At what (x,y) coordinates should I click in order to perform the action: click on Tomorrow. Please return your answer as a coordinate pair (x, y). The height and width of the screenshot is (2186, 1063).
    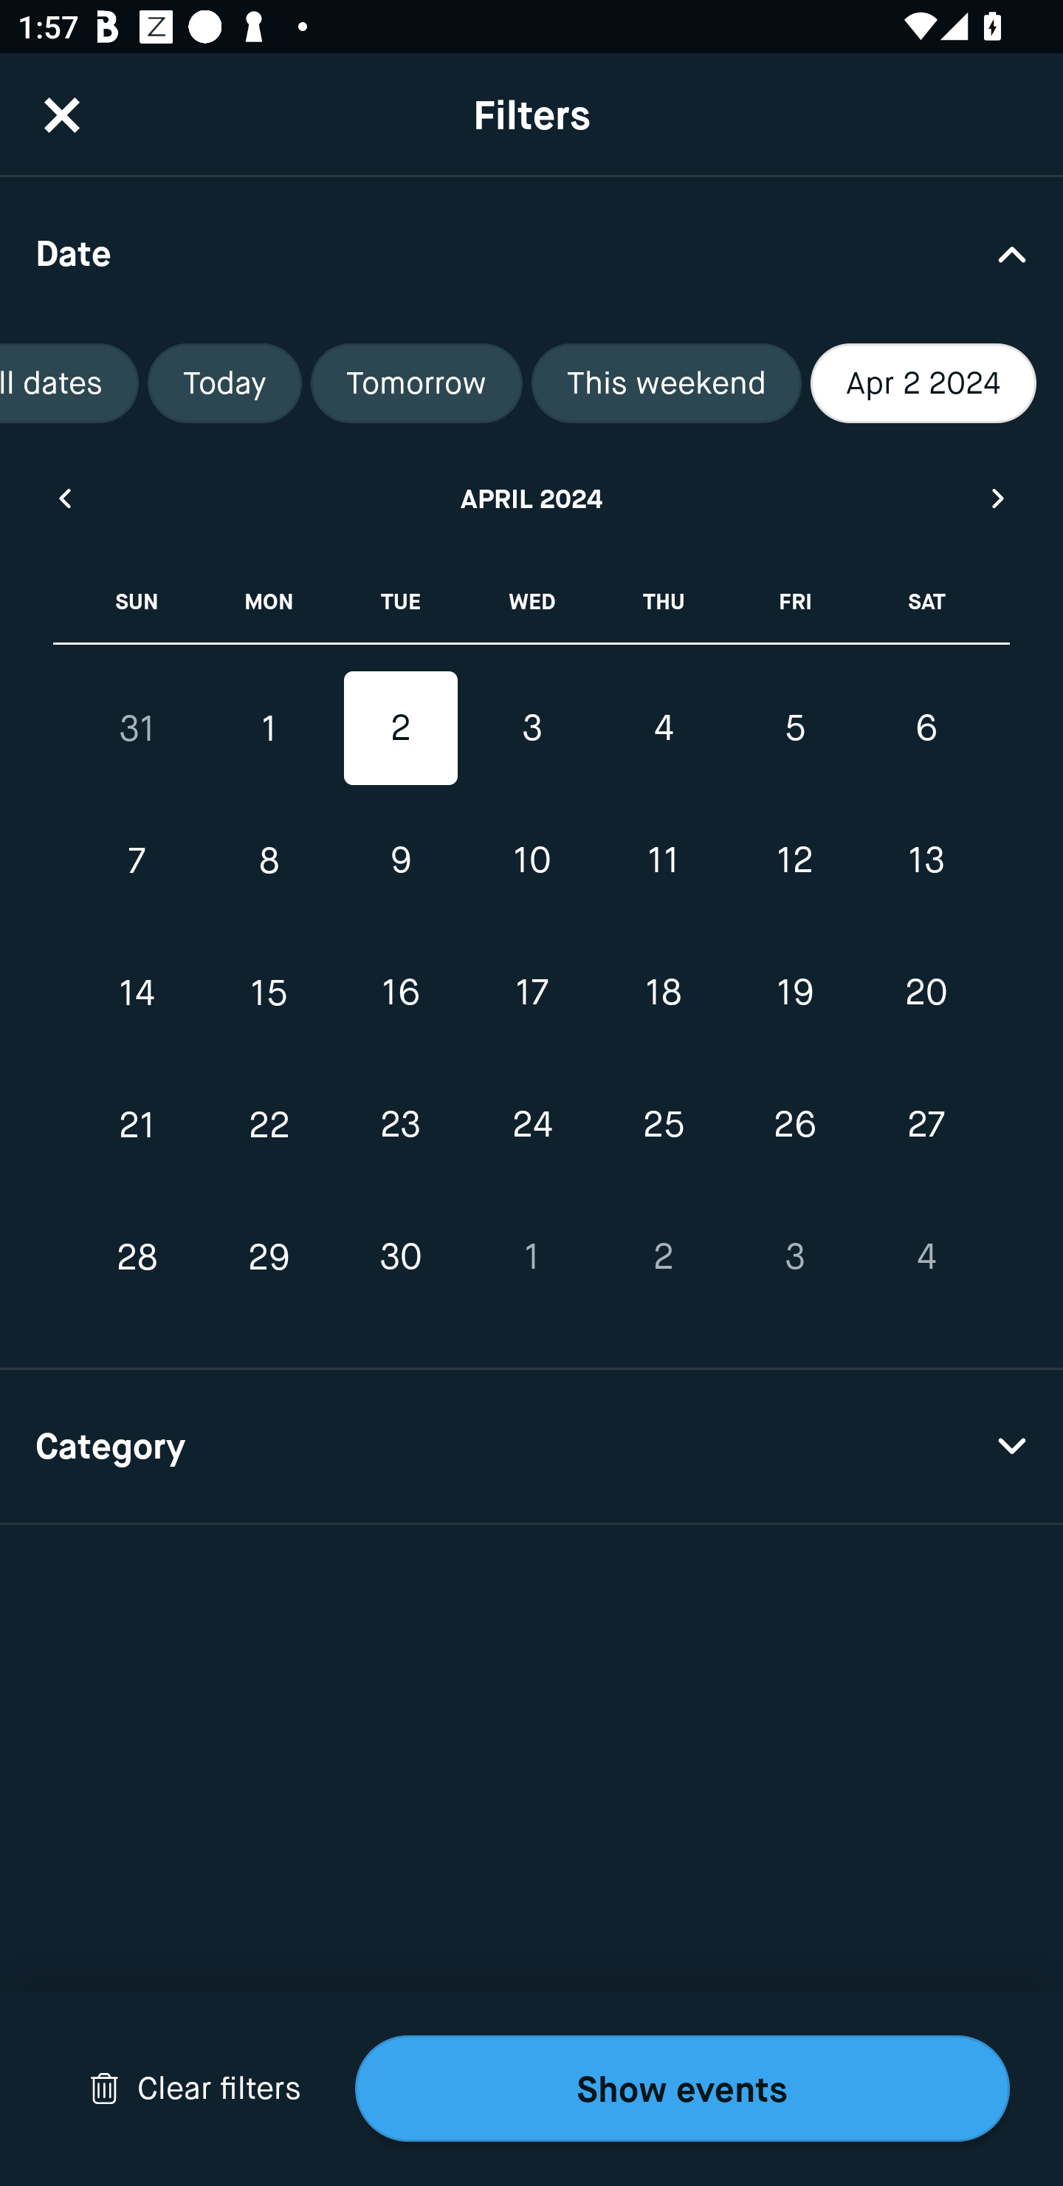
    Looking at the image, I should click on (416, 383).